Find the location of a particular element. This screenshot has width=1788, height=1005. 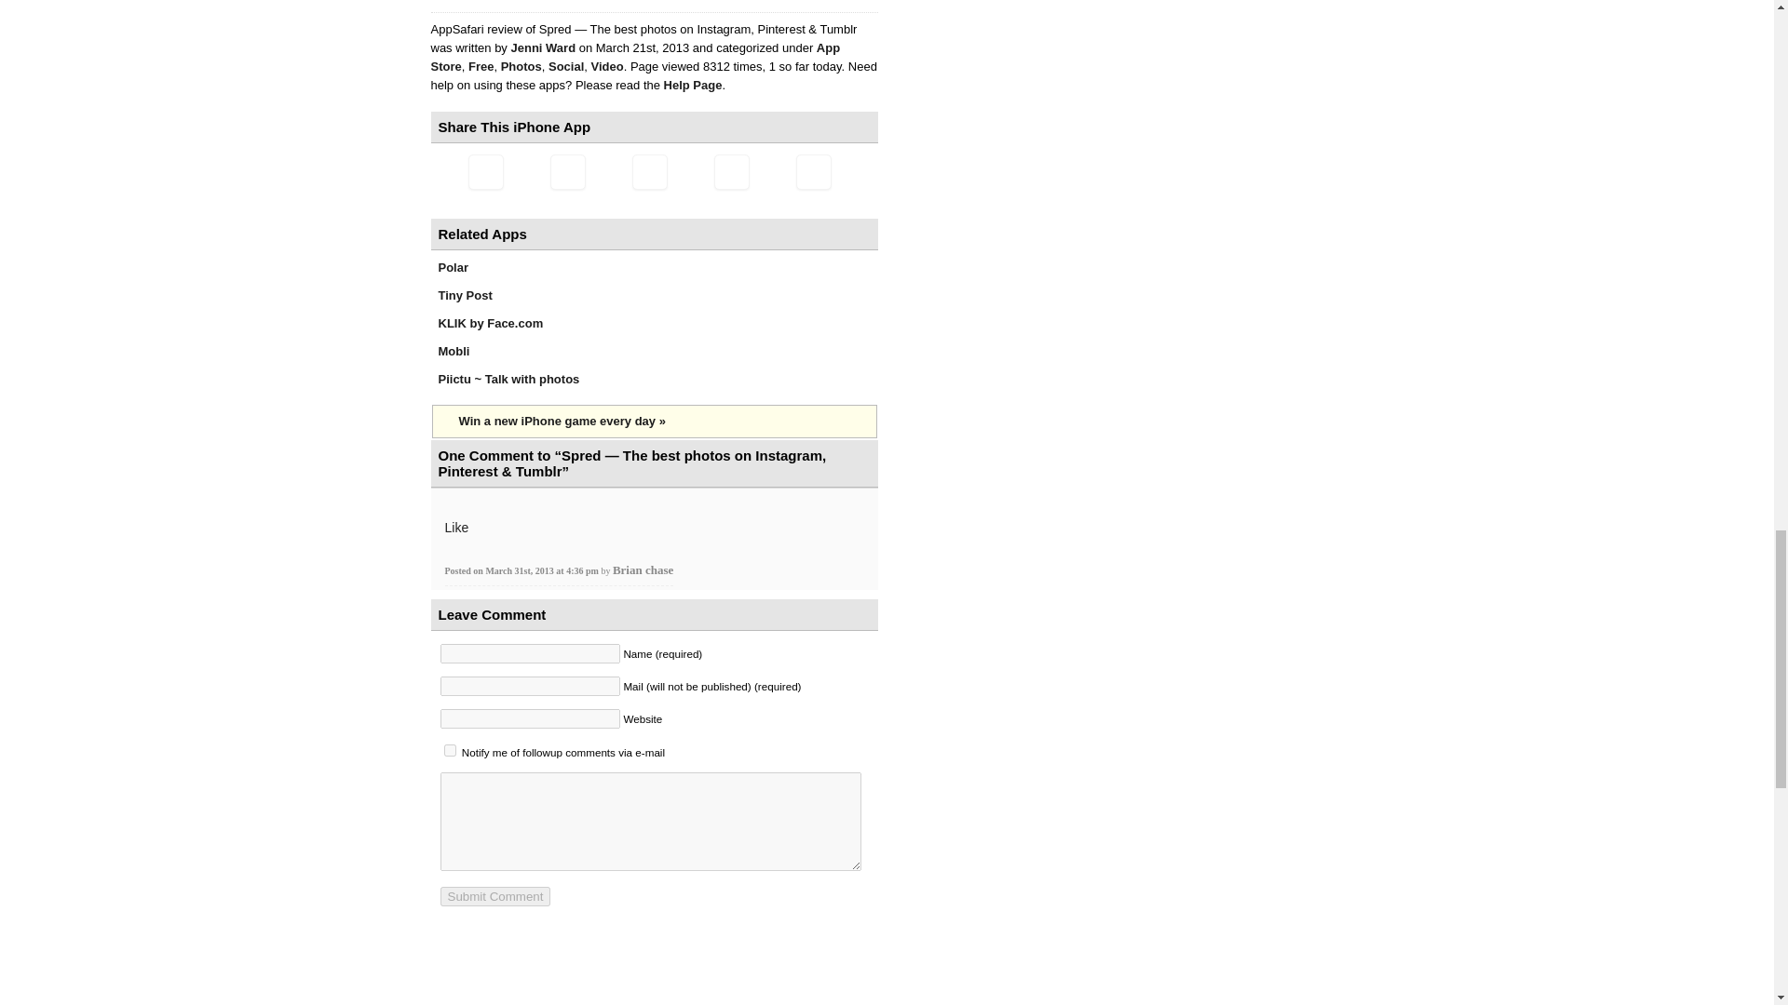

Video is located at coordinates (605, 65).